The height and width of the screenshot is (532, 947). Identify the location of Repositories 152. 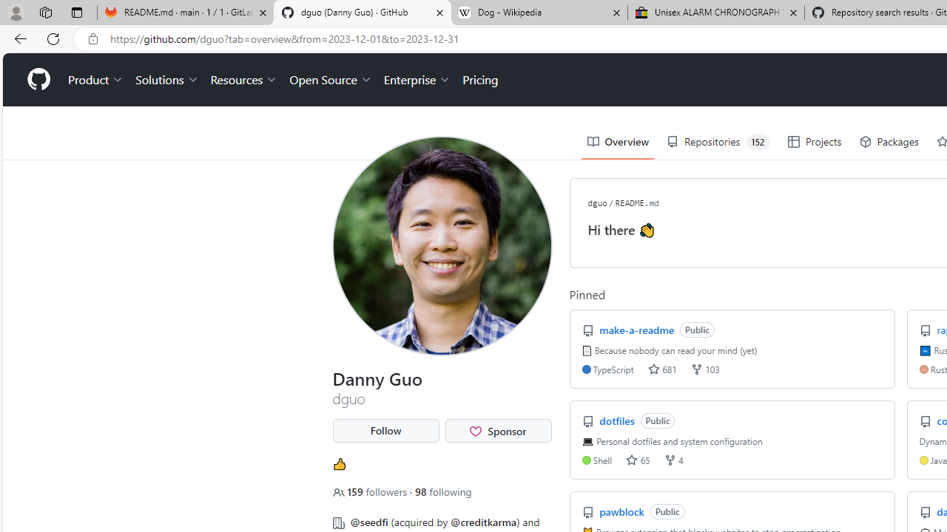
(718, 142).